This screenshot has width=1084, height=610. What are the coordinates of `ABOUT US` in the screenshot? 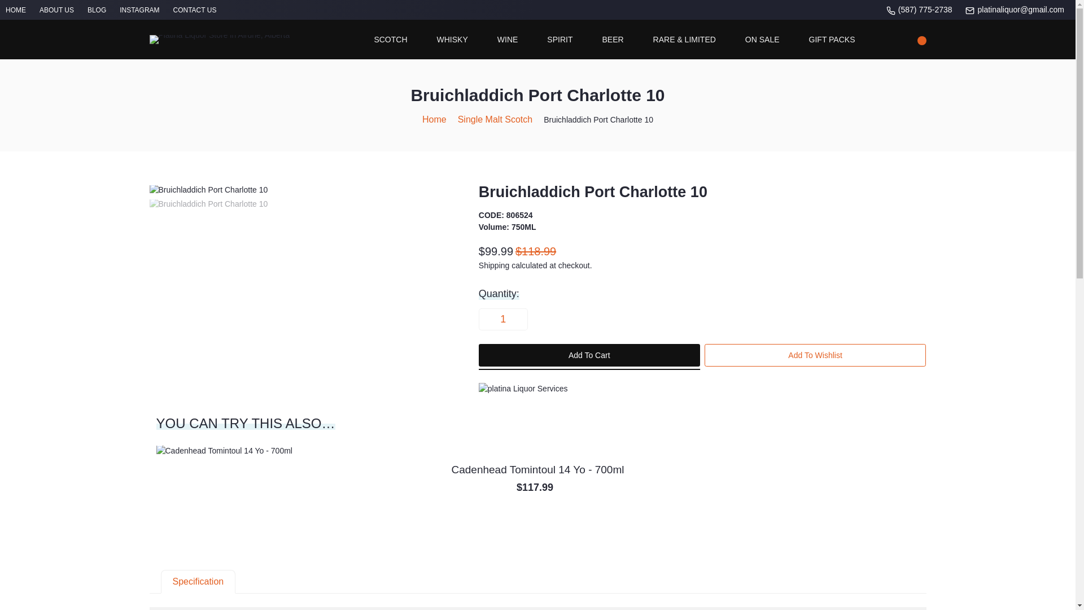 It's located at (56, 10).